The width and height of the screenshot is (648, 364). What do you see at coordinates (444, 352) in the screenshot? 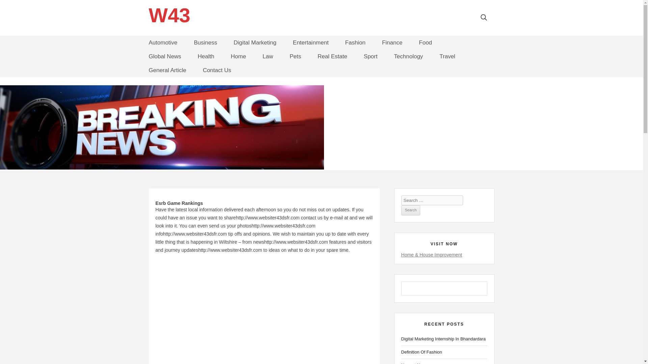
I see `Definition Of Fashion` at bounding box center [444, 352].